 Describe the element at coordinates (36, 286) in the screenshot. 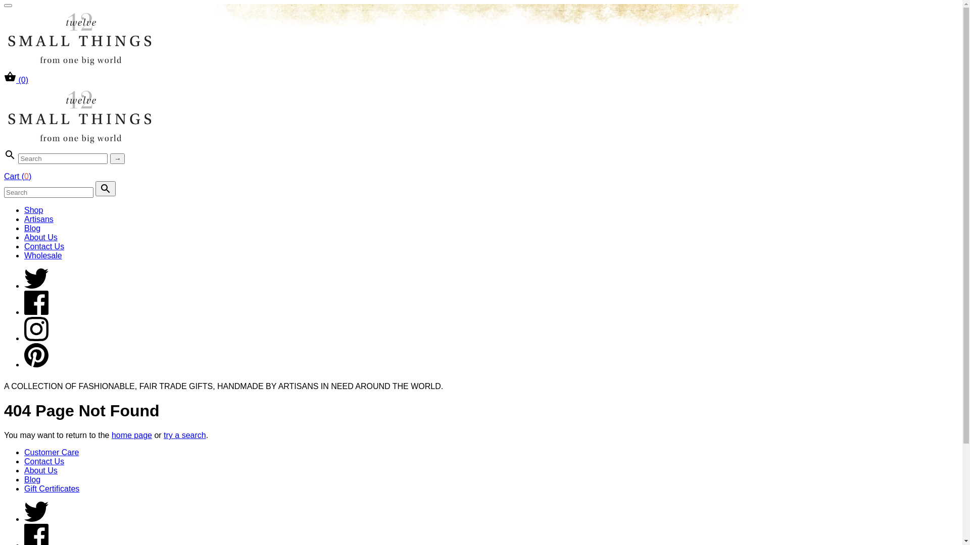

I see `Twitter` at that location.